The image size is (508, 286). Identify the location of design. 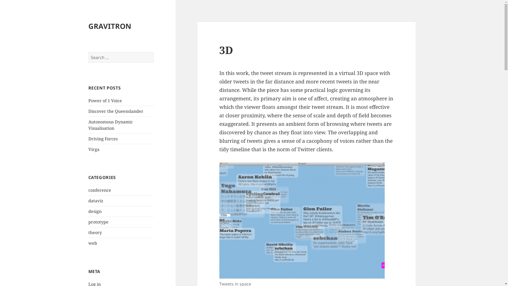
(95, 211).